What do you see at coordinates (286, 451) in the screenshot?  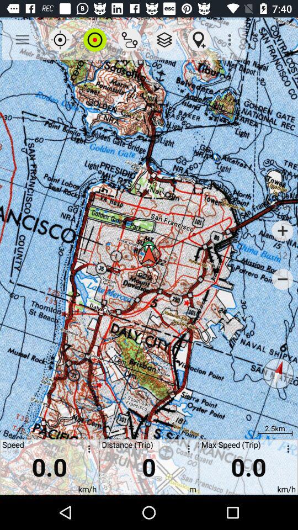 I see `open menu` at bounding box center [286, 451].